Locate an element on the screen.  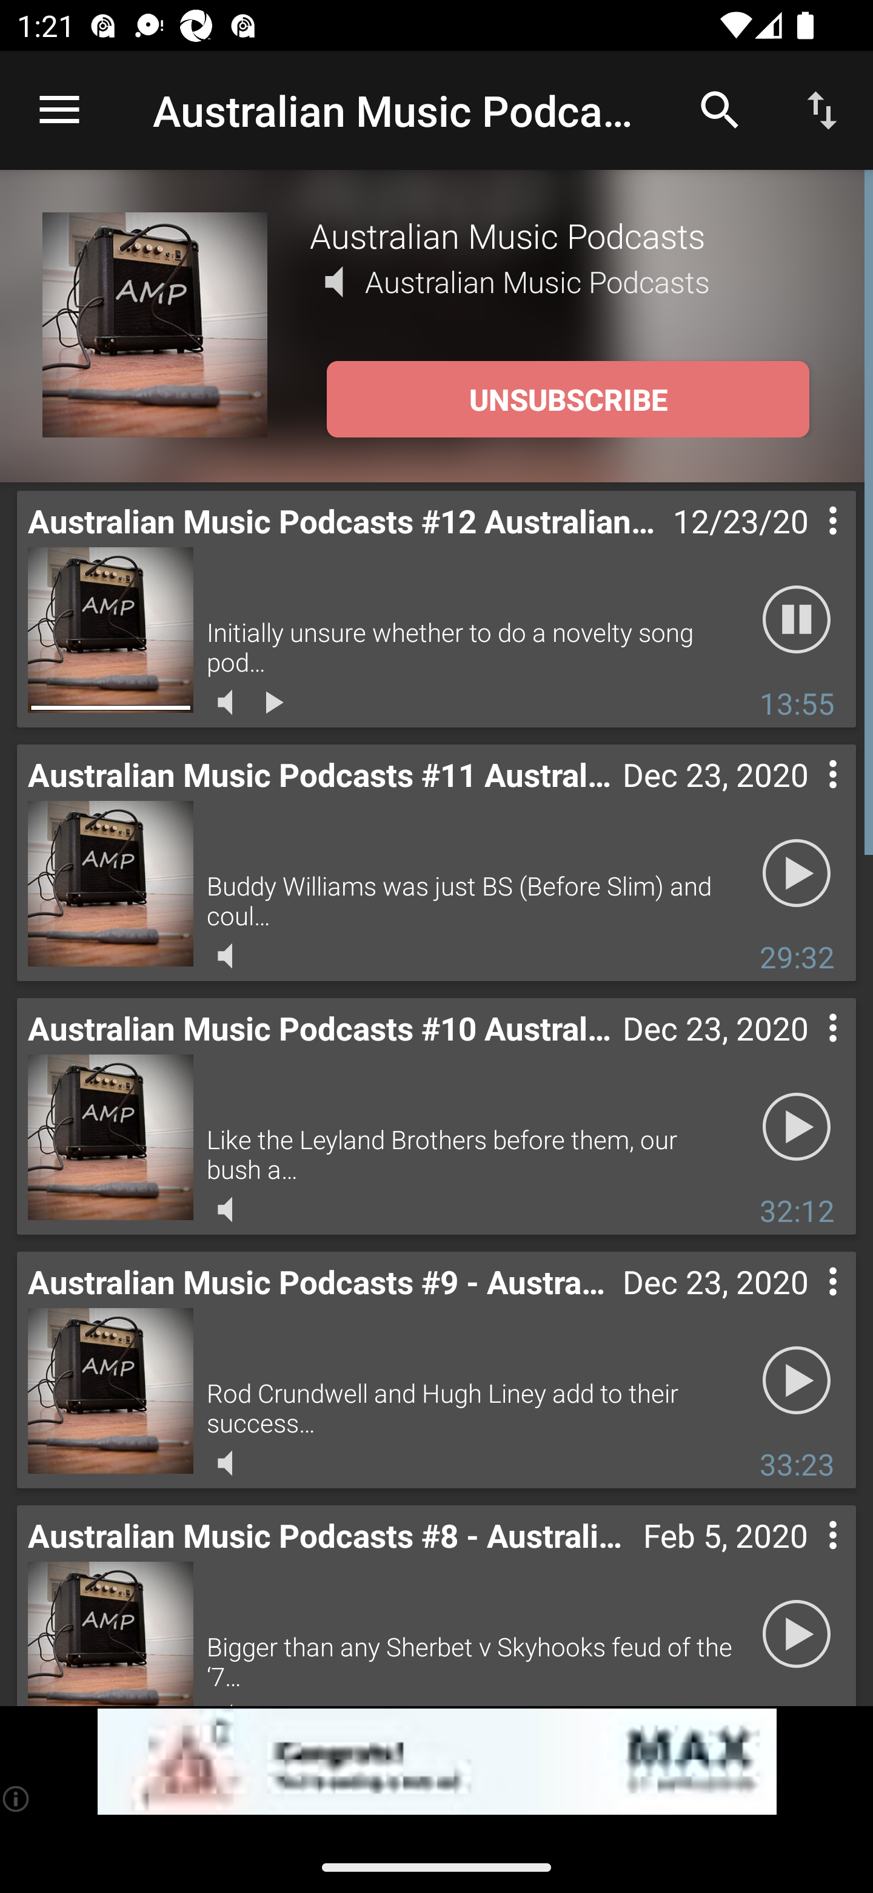
app-monetization is located at coordinates (436, 1762).